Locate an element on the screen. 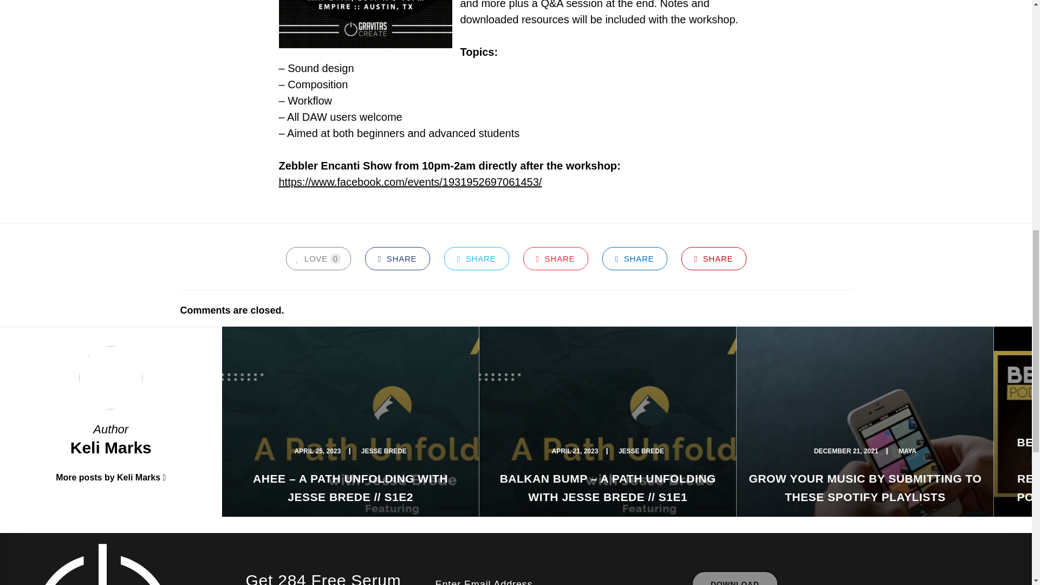 This screenshot has height=585, width=1040. Download is located at coordinates (734, 578).